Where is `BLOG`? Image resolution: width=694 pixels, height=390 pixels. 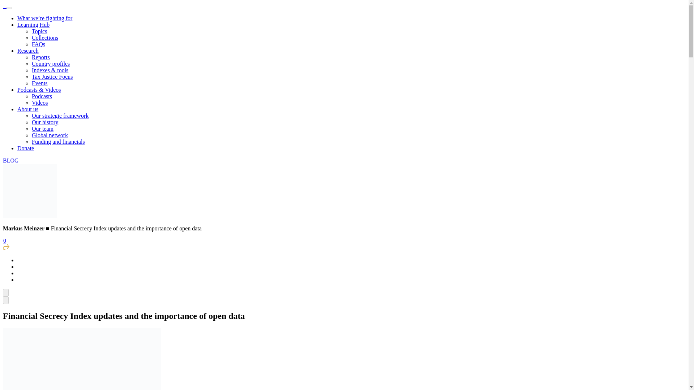
BLOG is located at coordinates (10, 160).